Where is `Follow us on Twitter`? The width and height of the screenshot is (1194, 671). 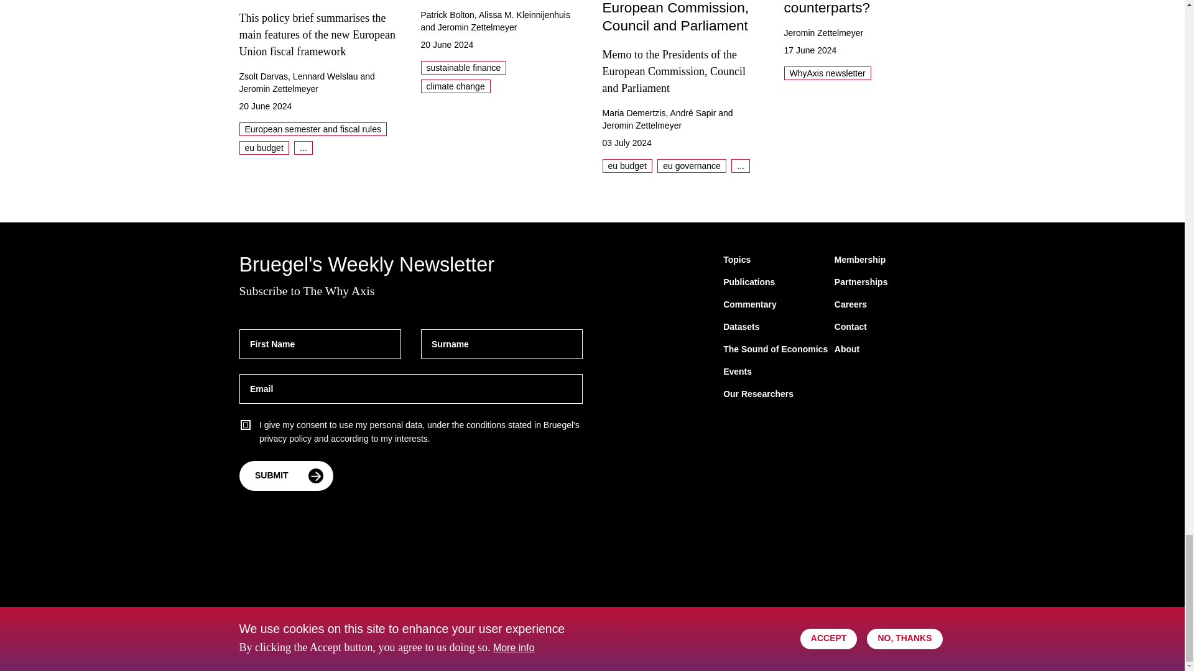 Follow us on Twitter is located at coordinates (836, 641).